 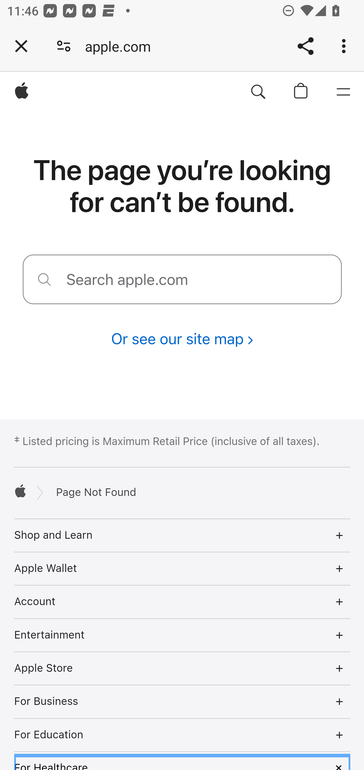 What do you see at coordinates (44, 279) in the screenshot?
I see `submit` at bounding box center [44, 279].